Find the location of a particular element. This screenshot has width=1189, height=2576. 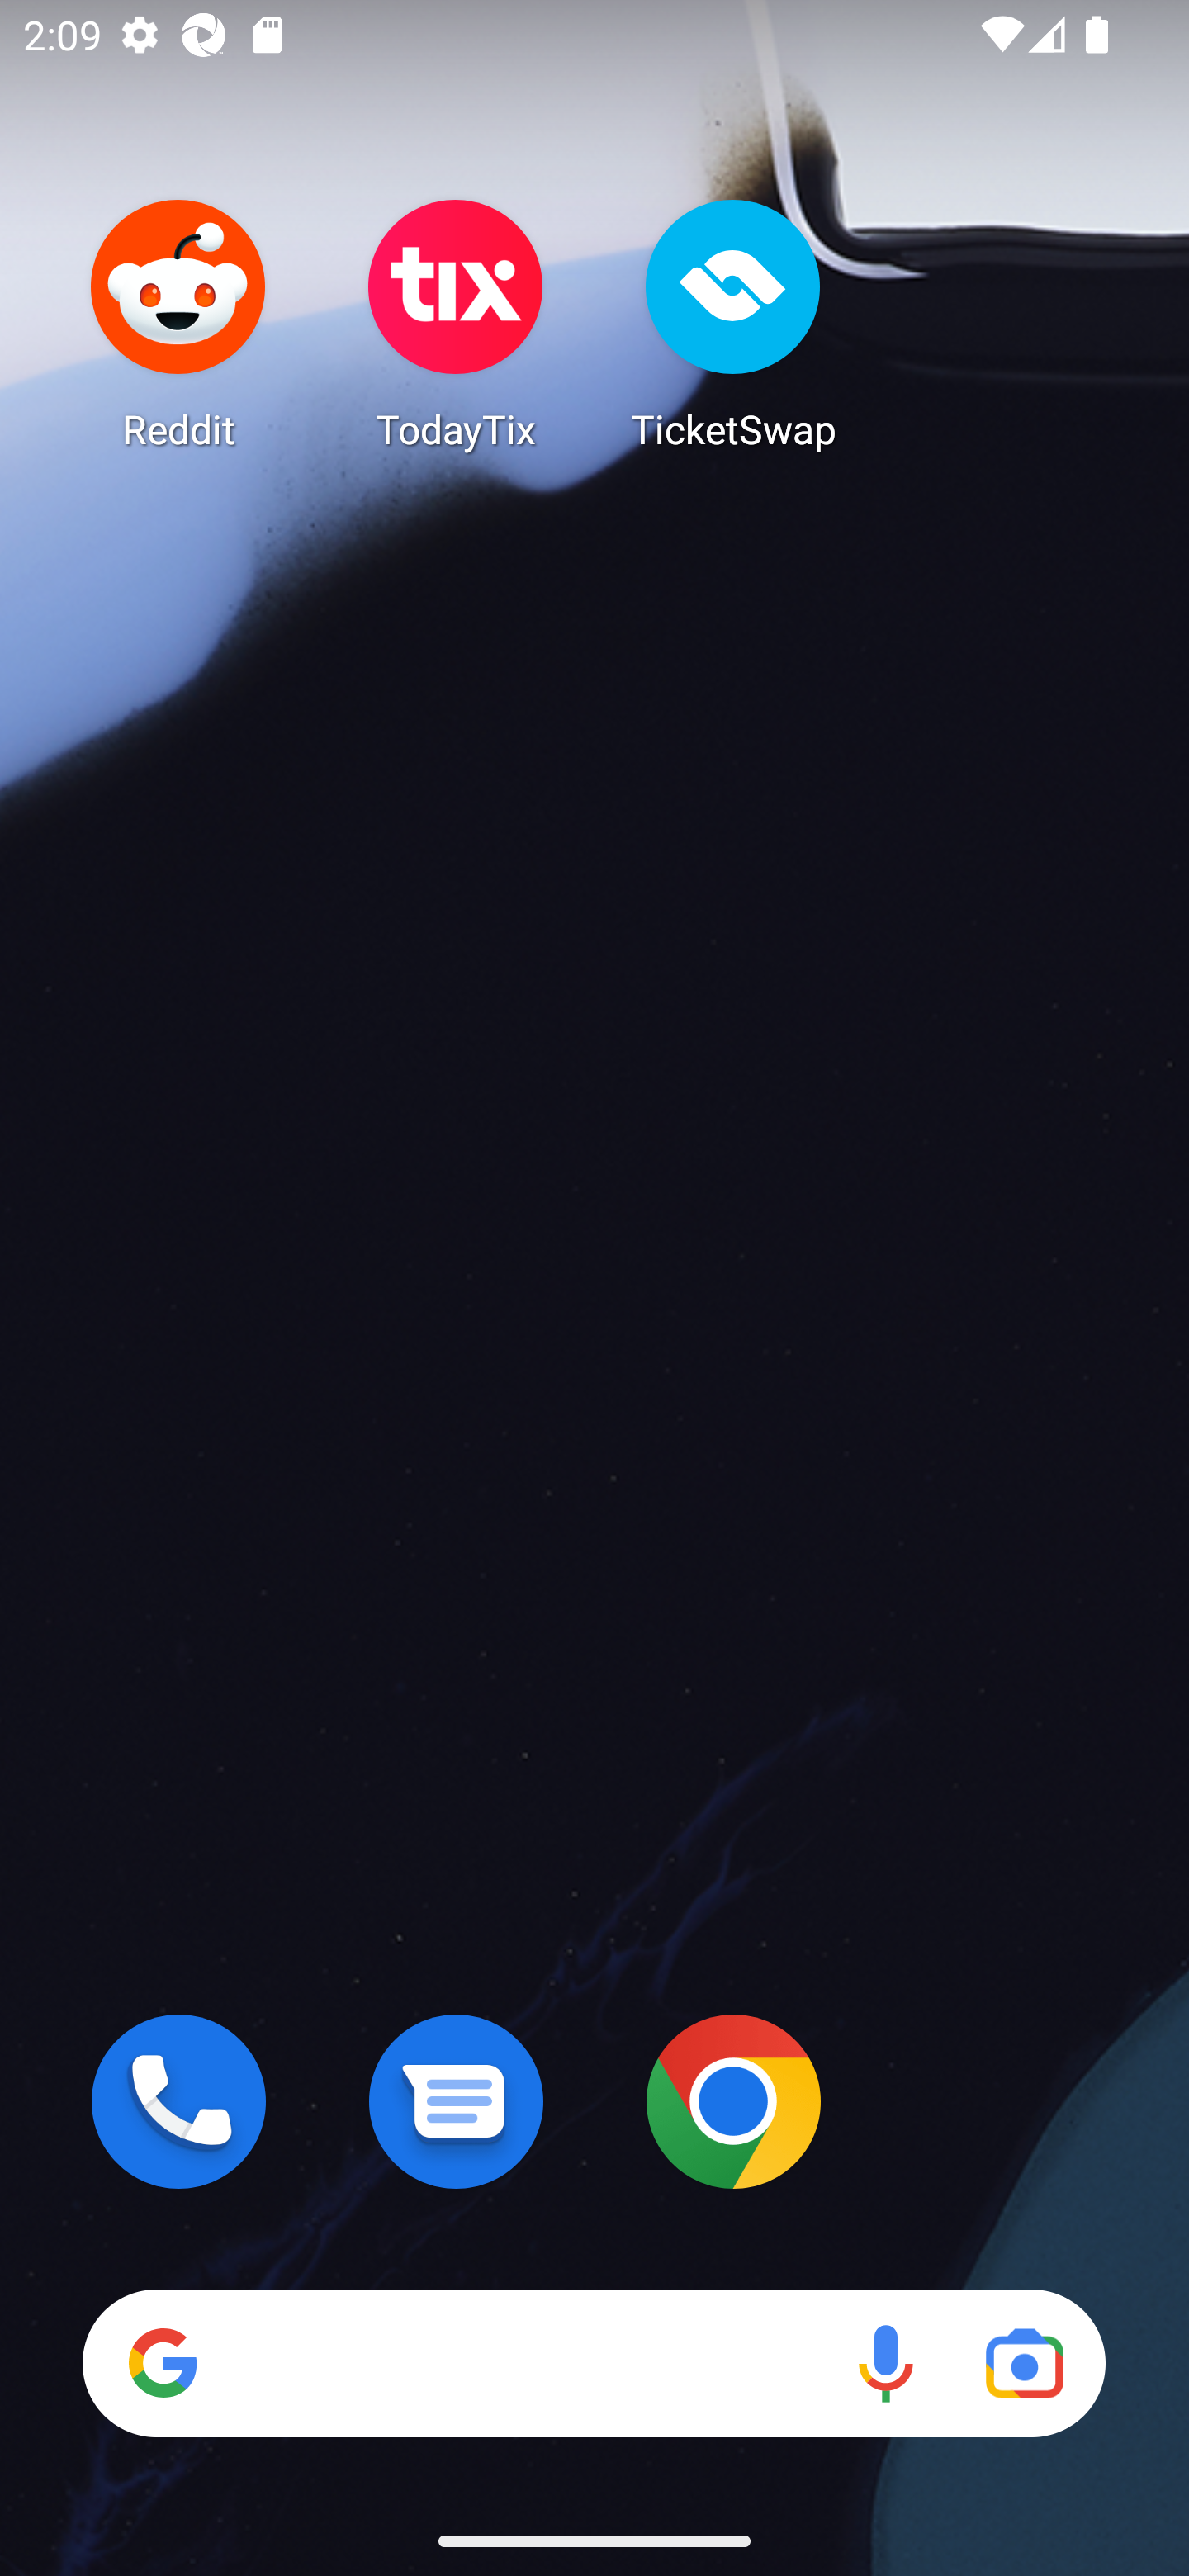

Messages is located at coordinates (456, 2101).